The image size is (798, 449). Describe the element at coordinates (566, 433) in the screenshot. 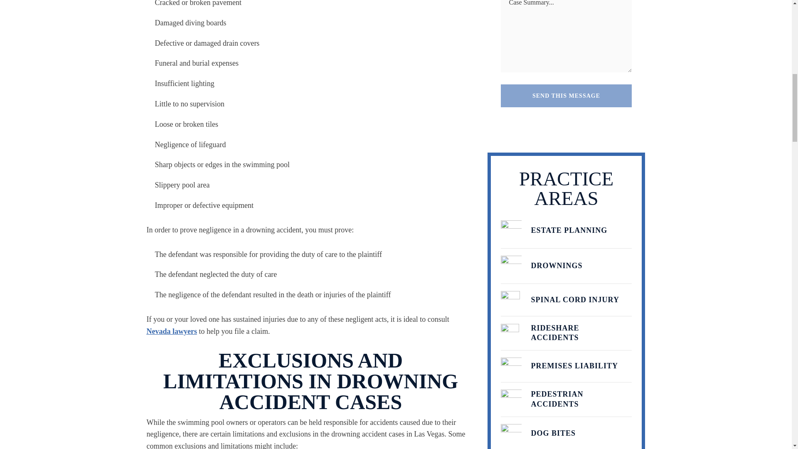

I see `DOG BITES` at that location.